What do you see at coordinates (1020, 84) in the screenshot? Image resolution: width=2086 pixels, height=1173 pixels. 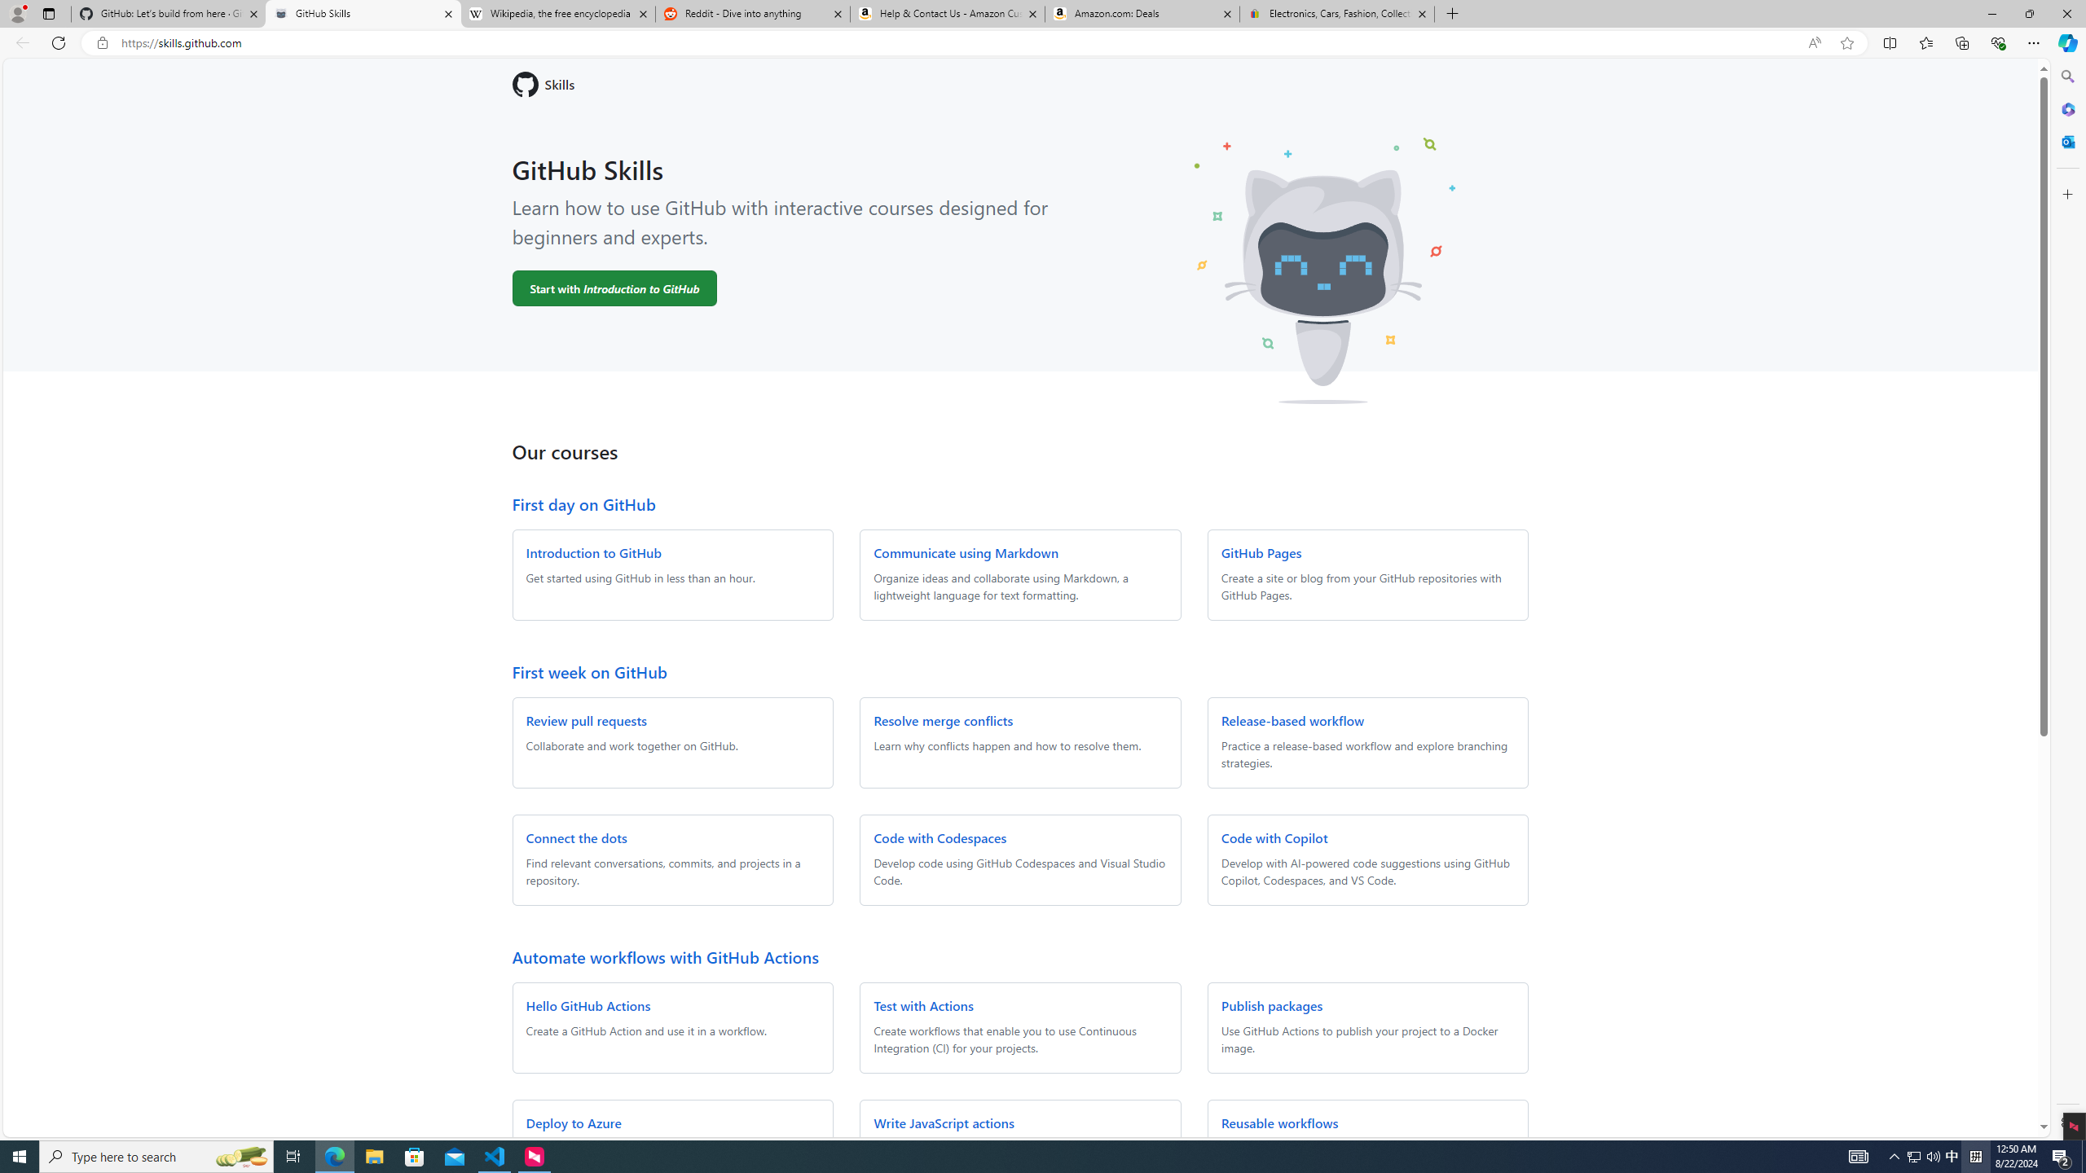 I see `Skills` at bounding box center [1020, 84].